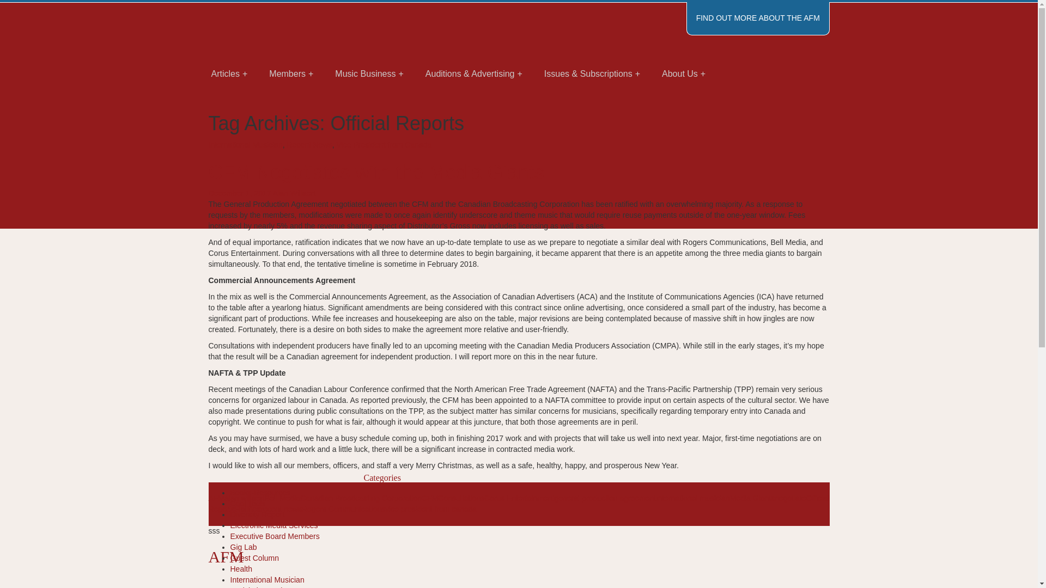 This screenshot has height=588, width=1046. Describe the element at coordinates (683, 57) in the screenshot. I see `About Us` at that location.